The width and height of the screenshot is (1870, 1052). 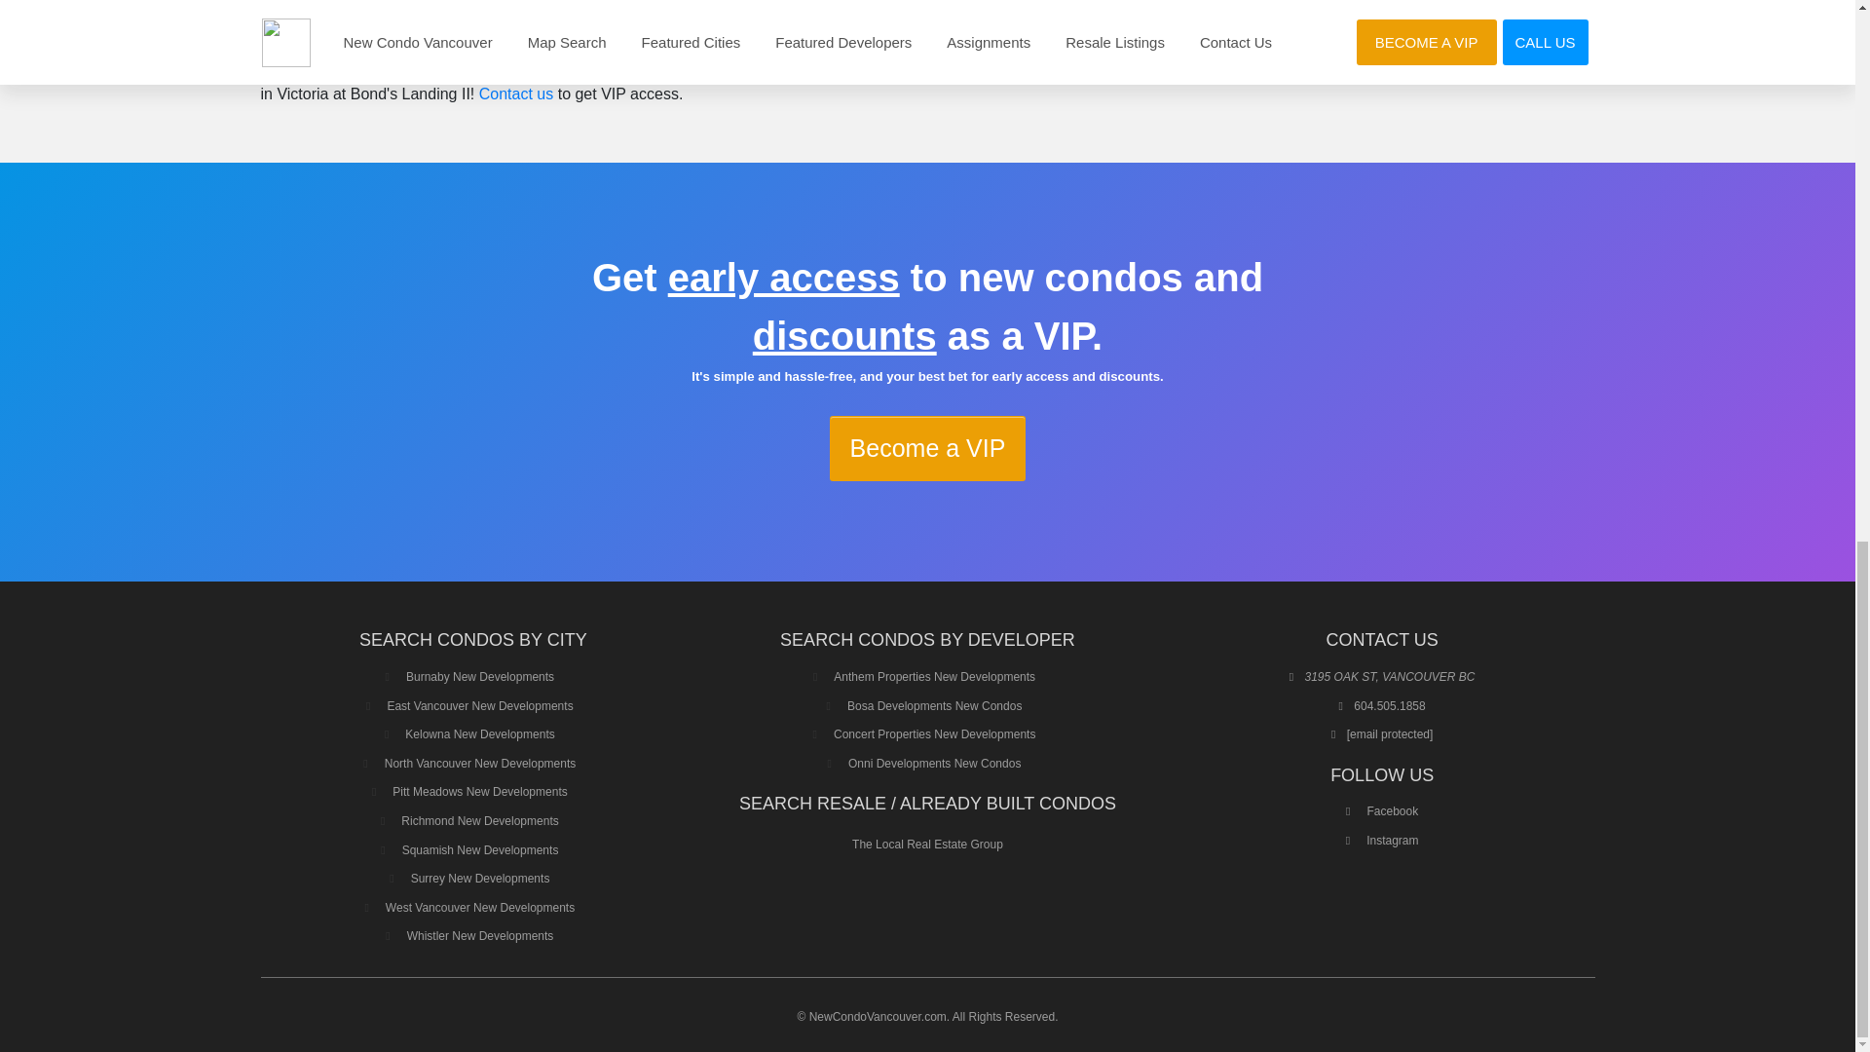 I want to click on Burnaby New Developments, so click(x=479, y=676).